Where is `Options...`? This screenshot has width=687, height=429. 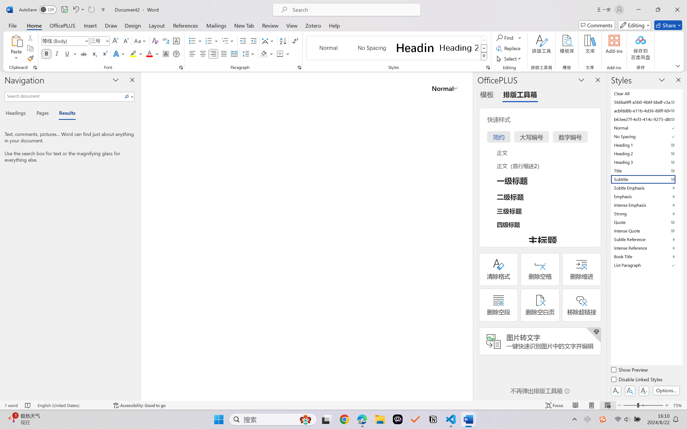
Options... is located at coordinates (666, 390).